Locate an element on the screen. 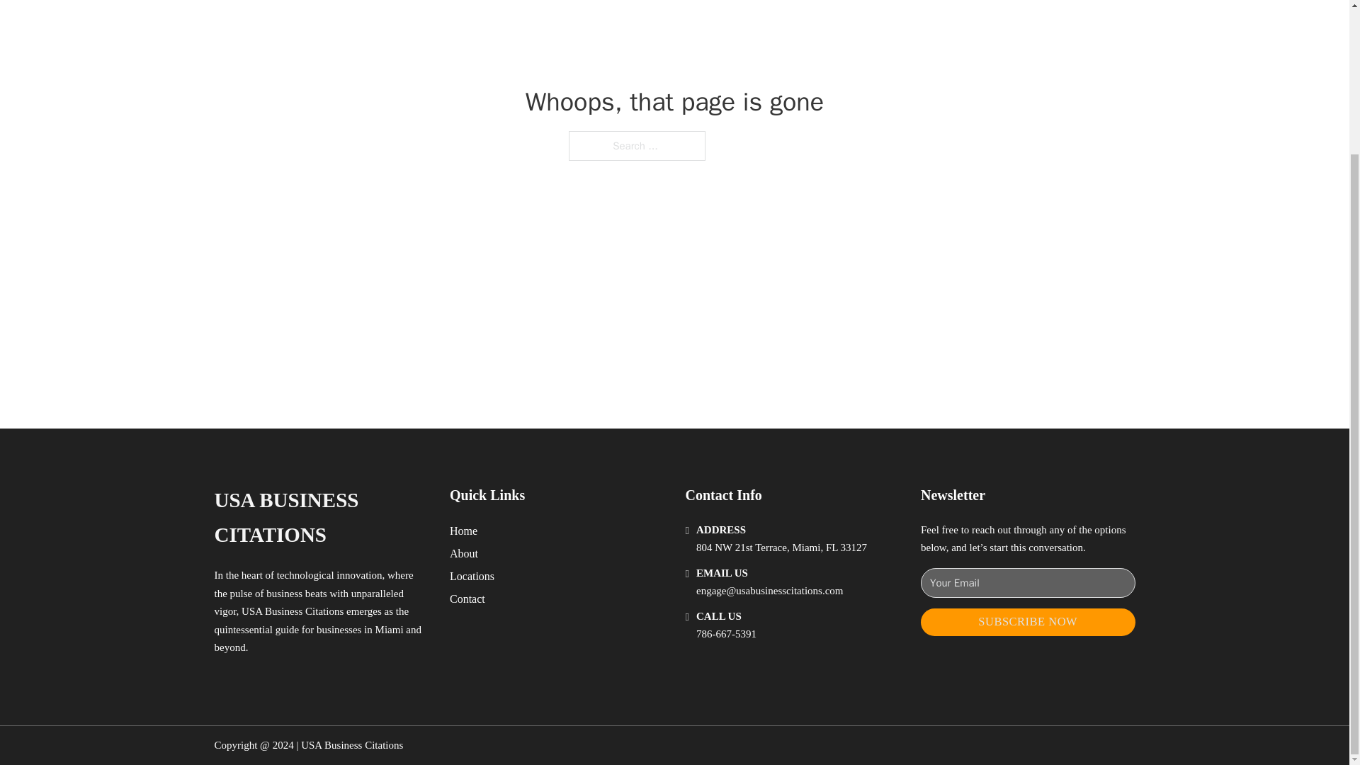 The height and width of the screenshot is (765, 1360). Contact is located at coordinates (467, 598).